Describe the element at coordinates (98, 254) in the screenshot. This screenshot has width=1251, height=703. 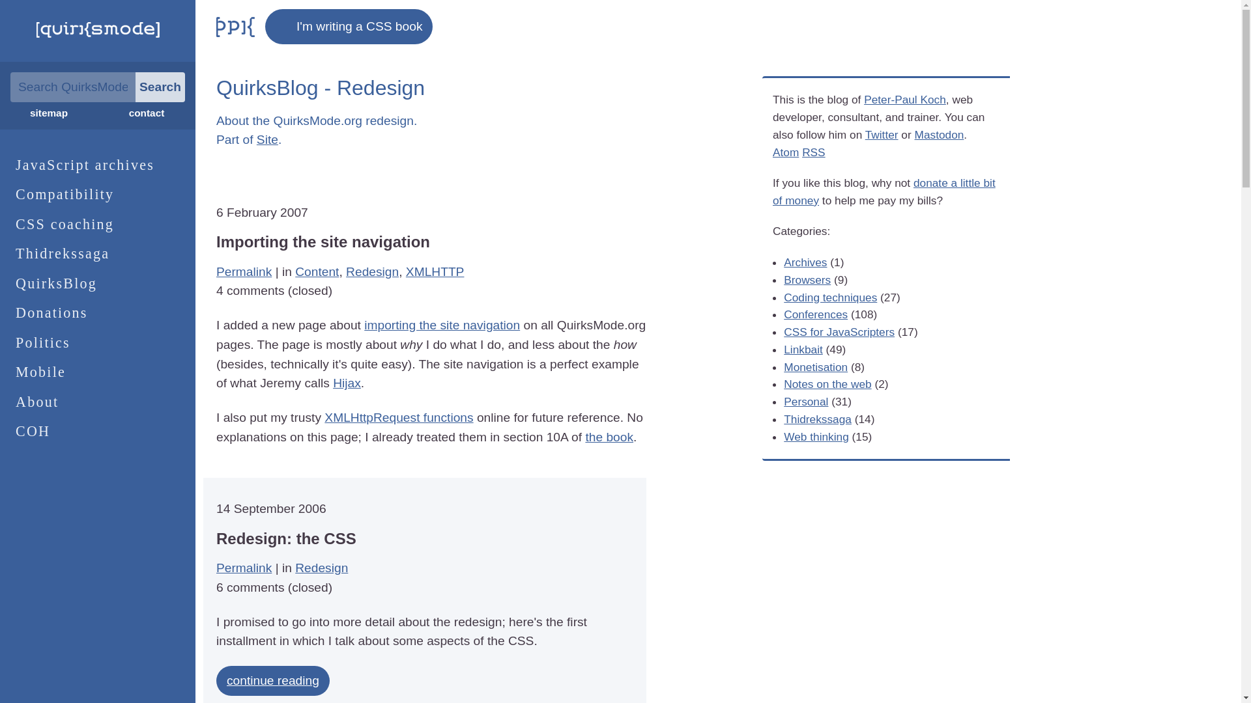
I see `Thidrekssaga` at that location.